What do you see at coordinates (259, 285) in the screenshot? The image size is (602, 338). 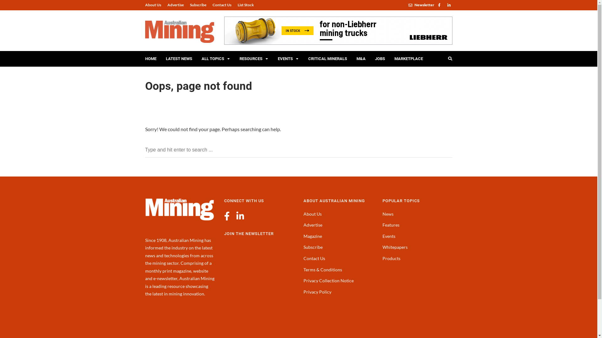 I see `Footer Newsletter Signup` at bounding box center [259, 285].